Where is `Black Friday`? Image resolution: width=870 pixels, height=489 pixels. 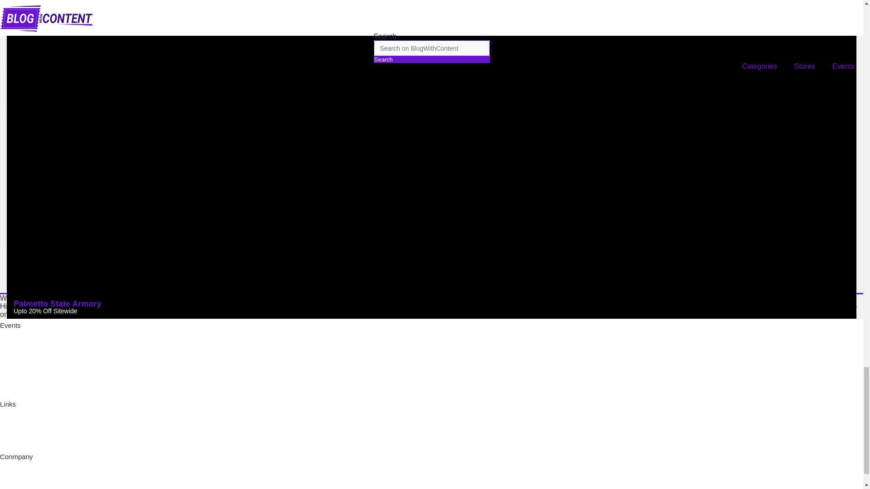 Black Friday is located at coordinates (19, 338).